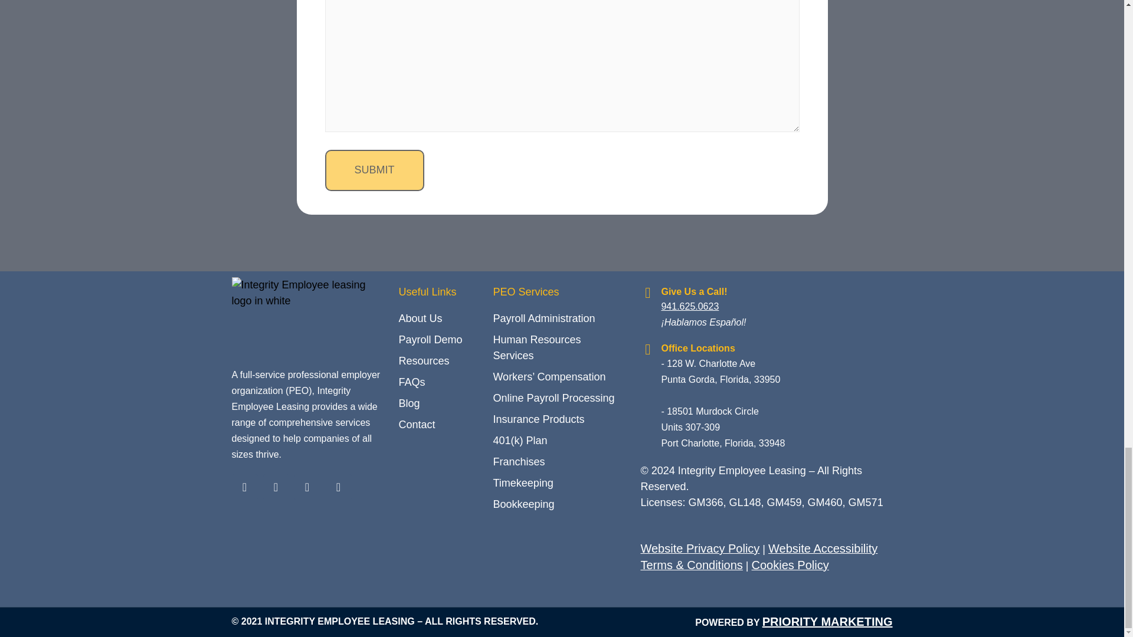 The height and width of the screenshot is (637, 1133). I want to click on Facebook-f, so click(244, 487).